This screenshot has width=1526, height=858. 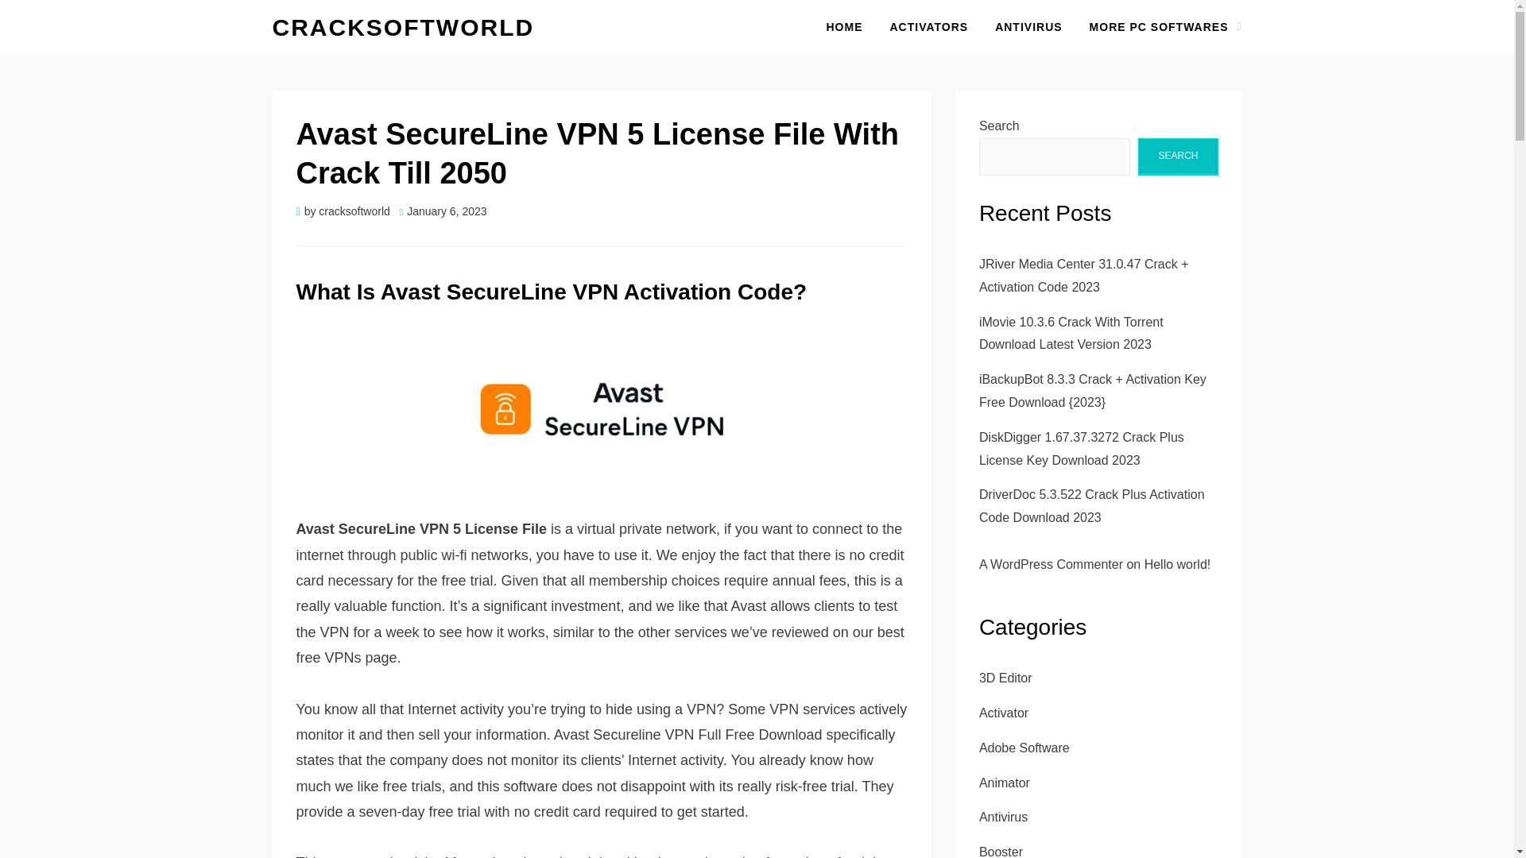 I want to click on 3D Editor, so click(x=1006, y=677).